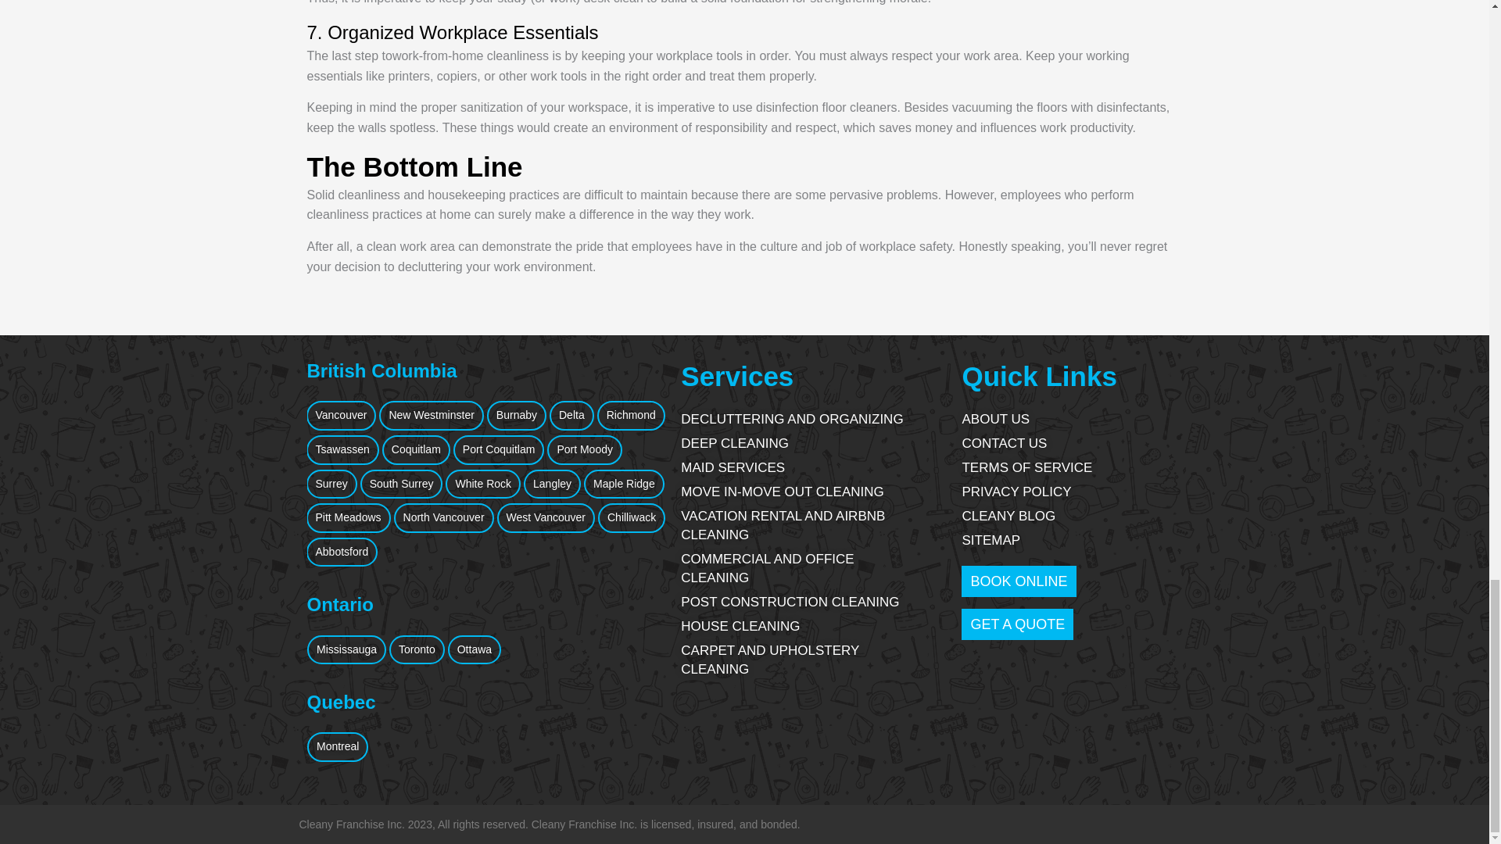  What do you see at coordinates (341, 416) in the screenshot?
I see `Vancouver` at bounding box center [341, 416].